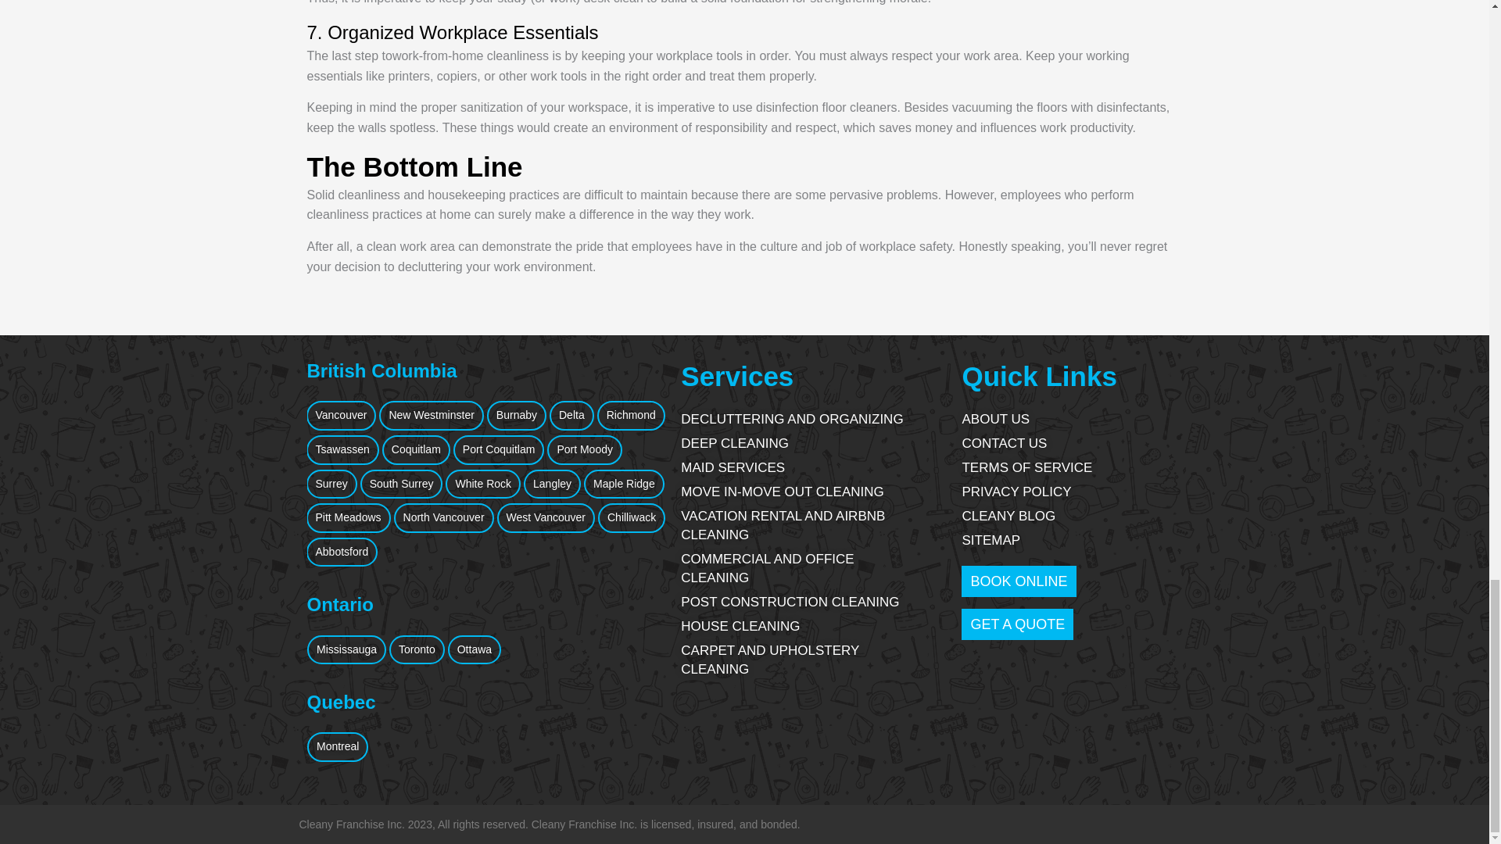  What do you see at coordinates (341, 416) in the screenshot?
I see `Vancouver` at bounding box center [341, 416].